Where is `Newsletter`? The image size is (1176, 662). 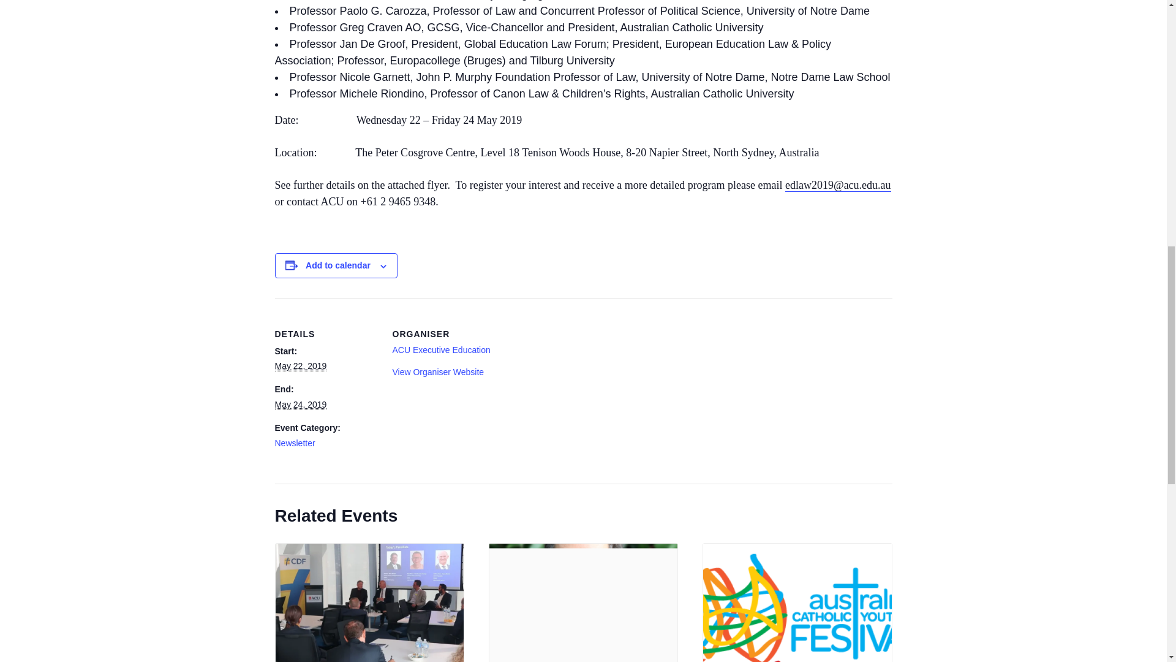 Newsletter is located at coordinates (294, 443).